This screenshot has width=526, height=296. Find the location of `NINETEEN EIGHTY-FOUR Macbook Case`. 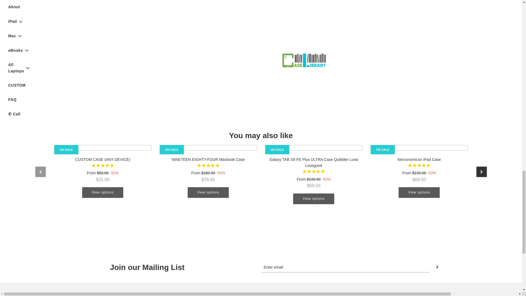

NINETEEN EIGHTY-FOUR Macbook Case is located at coordinates (208, 149).